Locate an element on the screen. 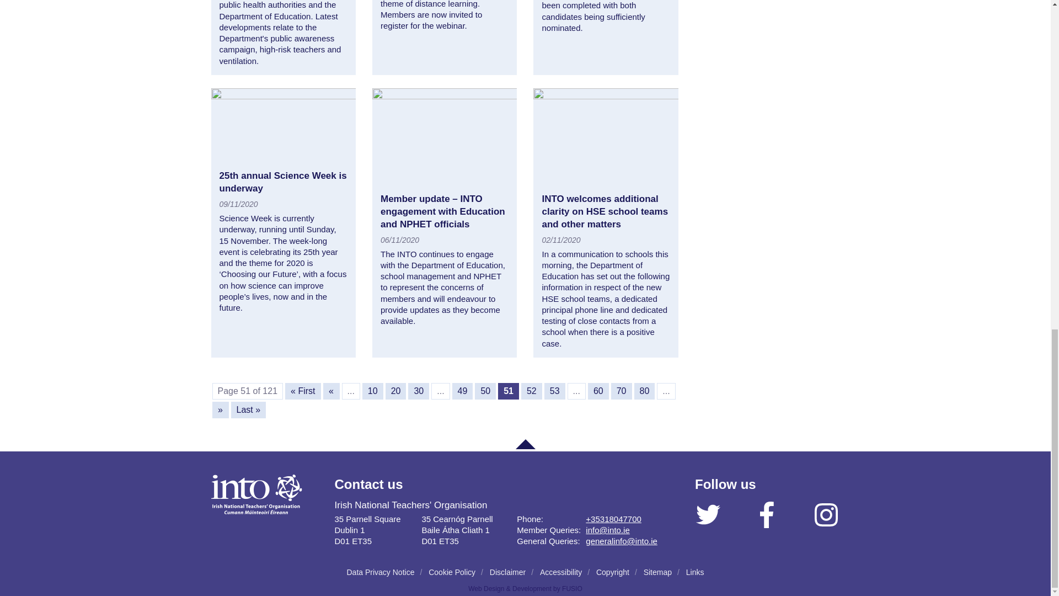 The height and width of the screenshot is (596, 1059). Page 53 is located at coordinates (555, 391).